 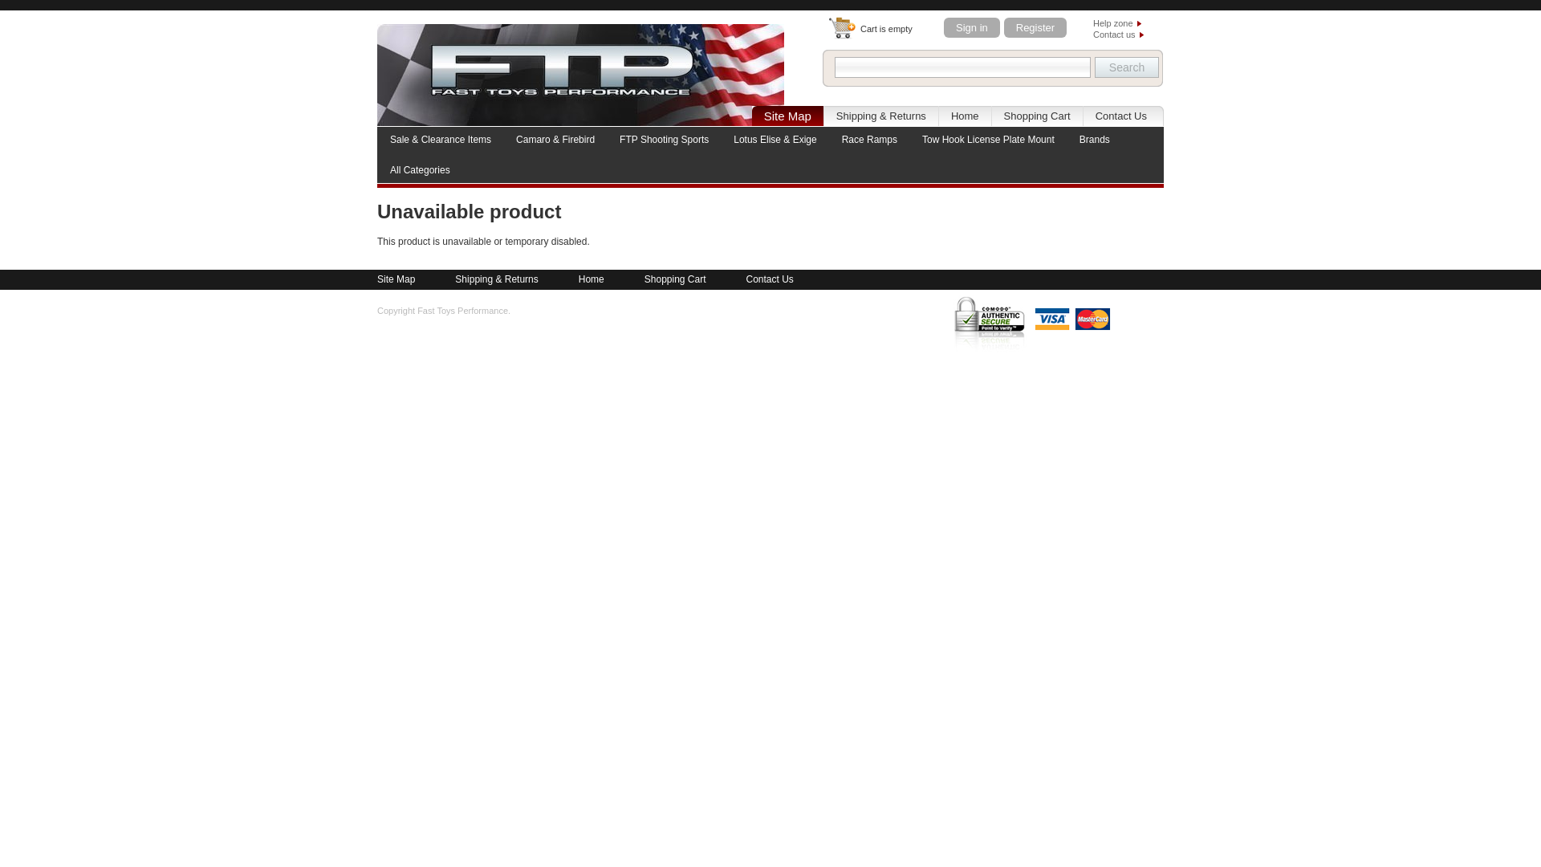 I want to click on Race Ramps, so click(x=869, y=140).